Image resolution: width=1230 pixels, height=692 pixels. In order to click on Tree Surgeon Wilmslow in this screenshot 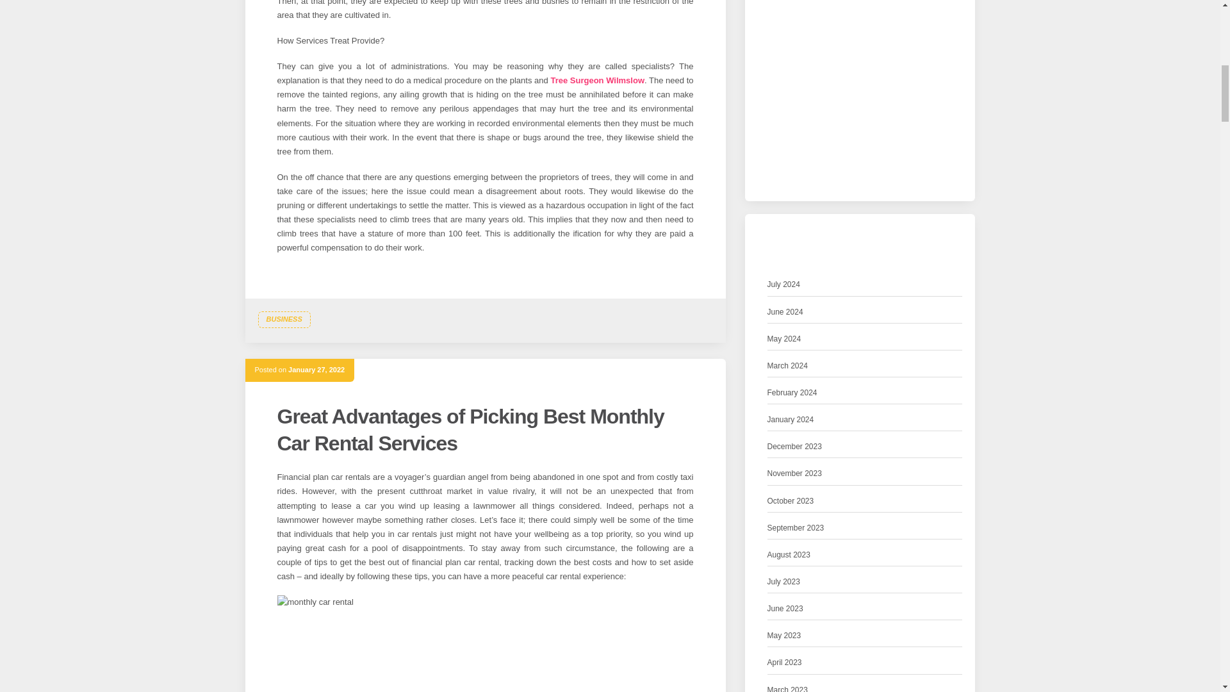, I will do `click(597, 79)`.